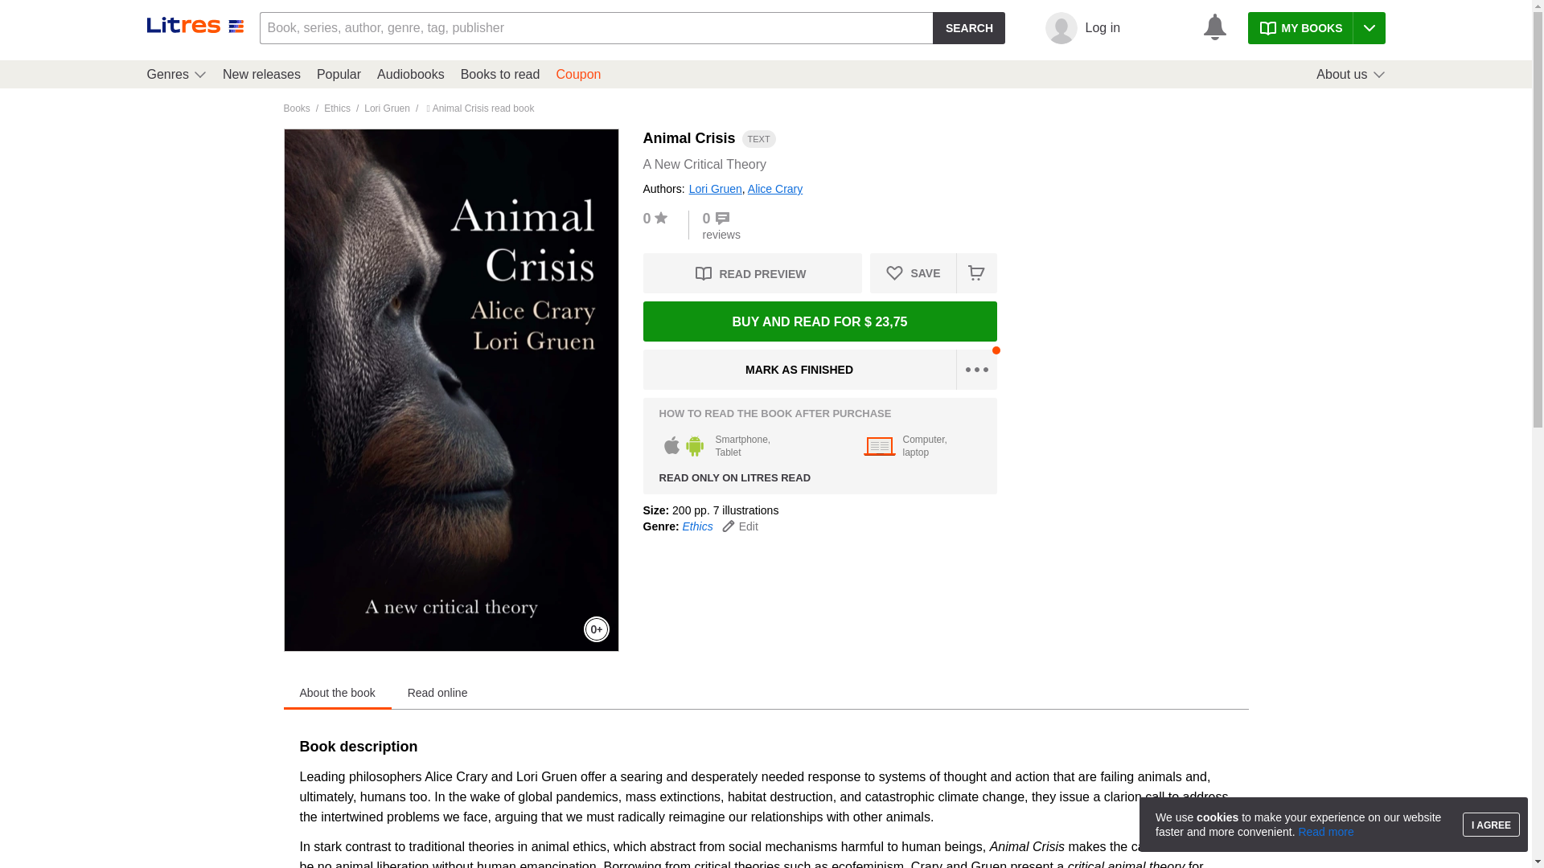  I want to click on Lori Gruen, so click(753, 273).